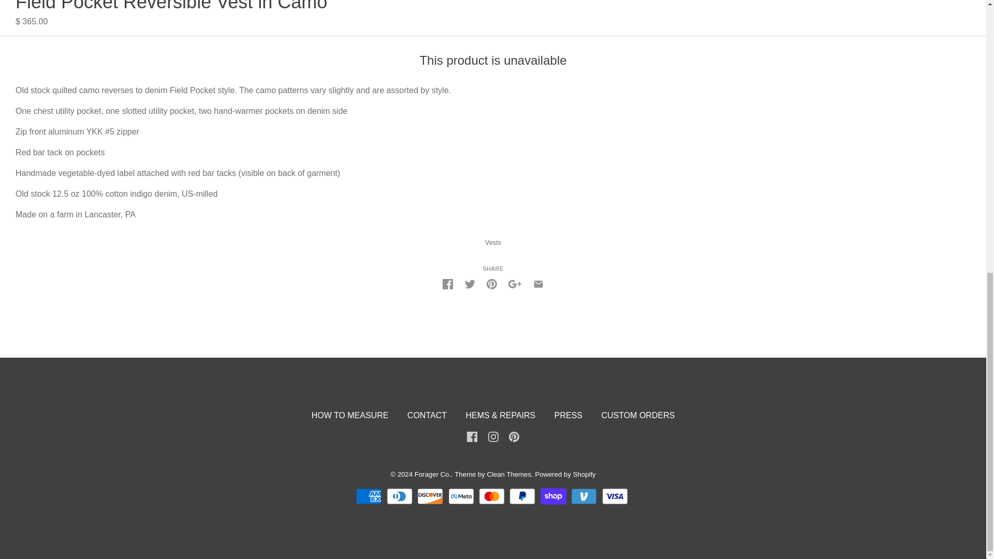  I want to click on Vests, so click(493, 242).